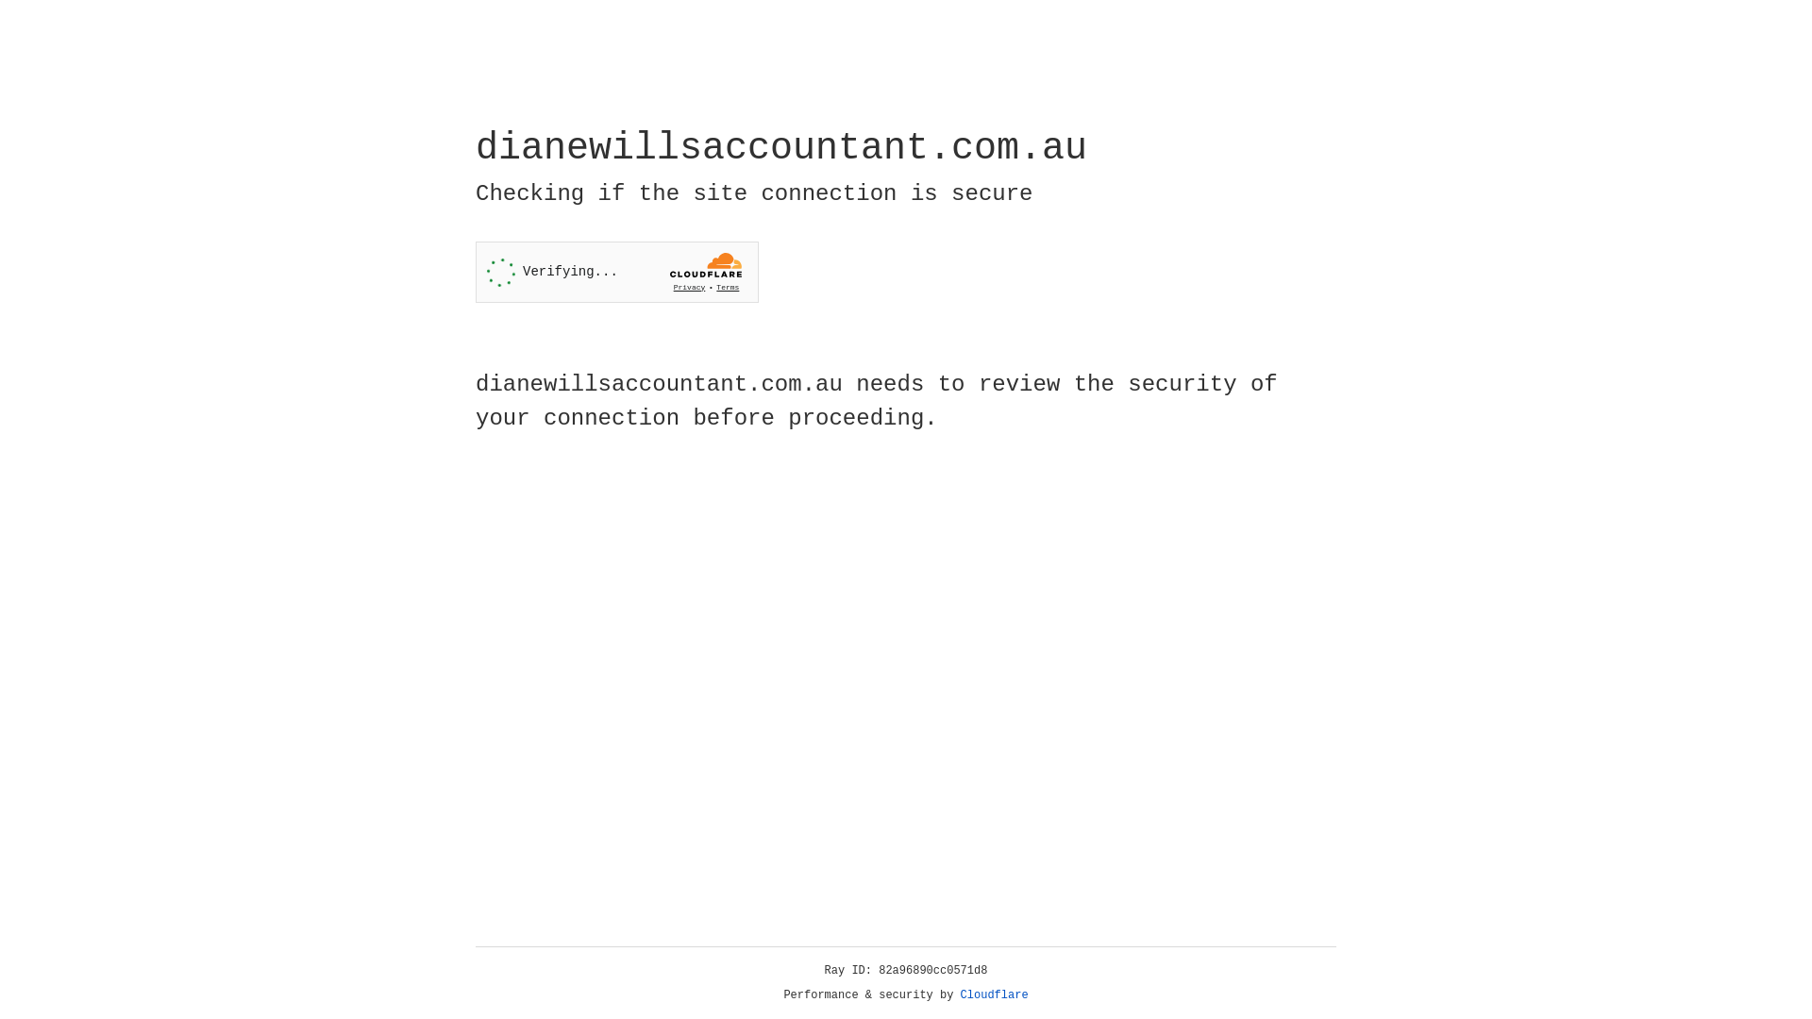 The width and height of the screenshot is (1812, 1019). I want to click on Widget containing a Cloudflare security challenge, so click(617, 272).